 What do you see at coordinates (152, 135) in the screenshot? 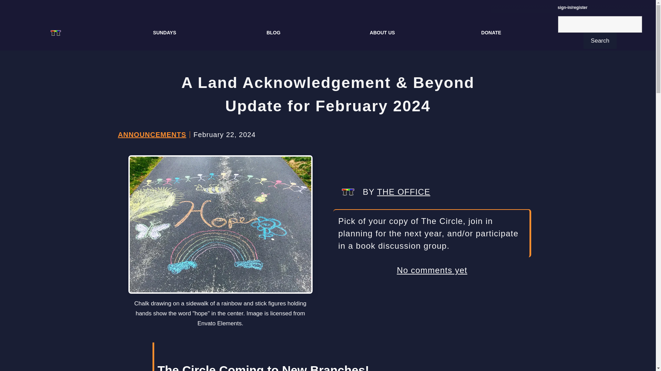
I see `ANNOUNCEMENTS` at bounding box center [152, 135].